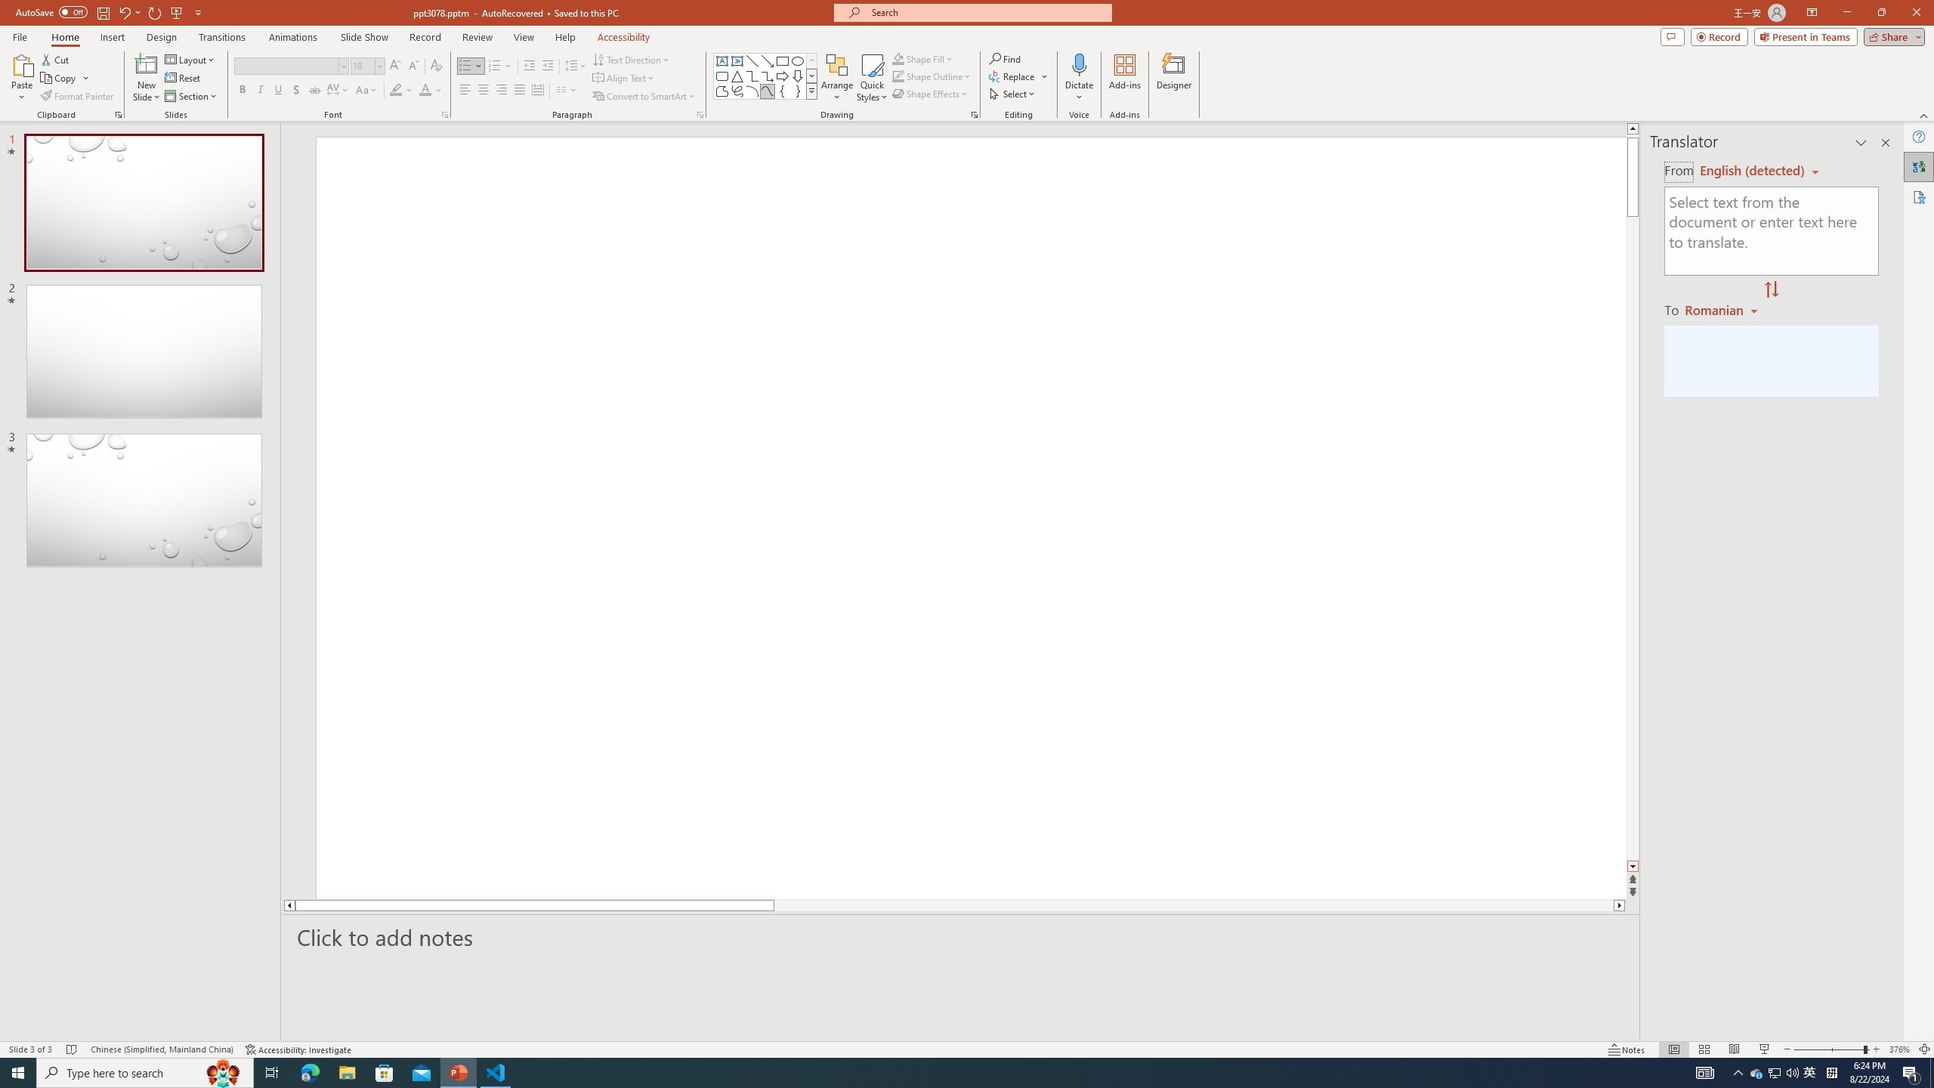 Image resolution: width=1934 pixels, height=1088 pixels. I want to click on Romanian, so click(1722, 309).